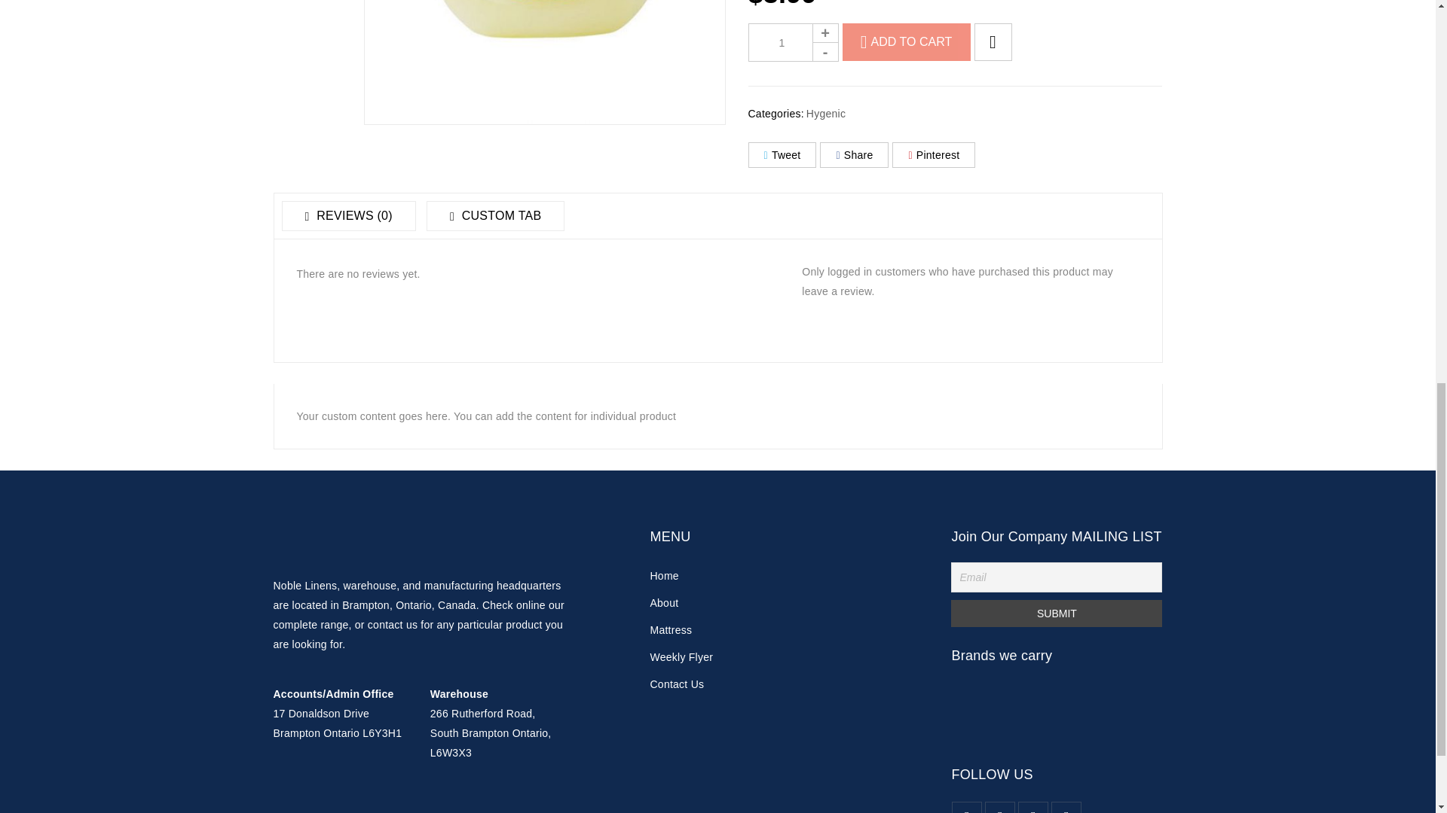  Describe the element at coordinates (543, 62) in the screenshot. I see `v17` at that location.